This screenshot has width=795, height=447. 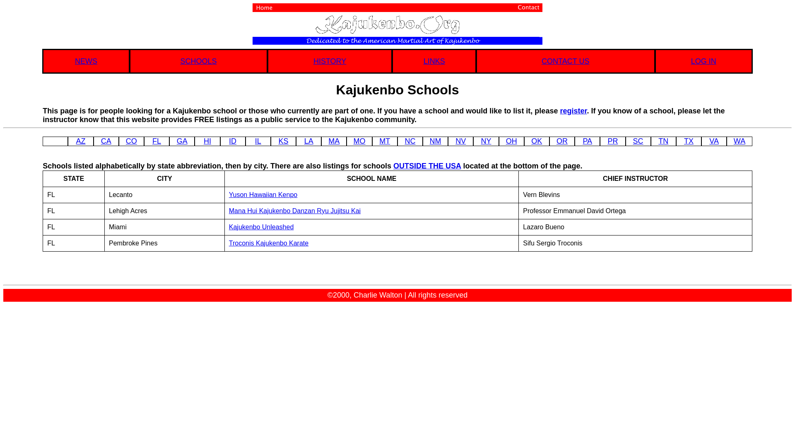 I want to click on MA, so click(x=334, y=141).